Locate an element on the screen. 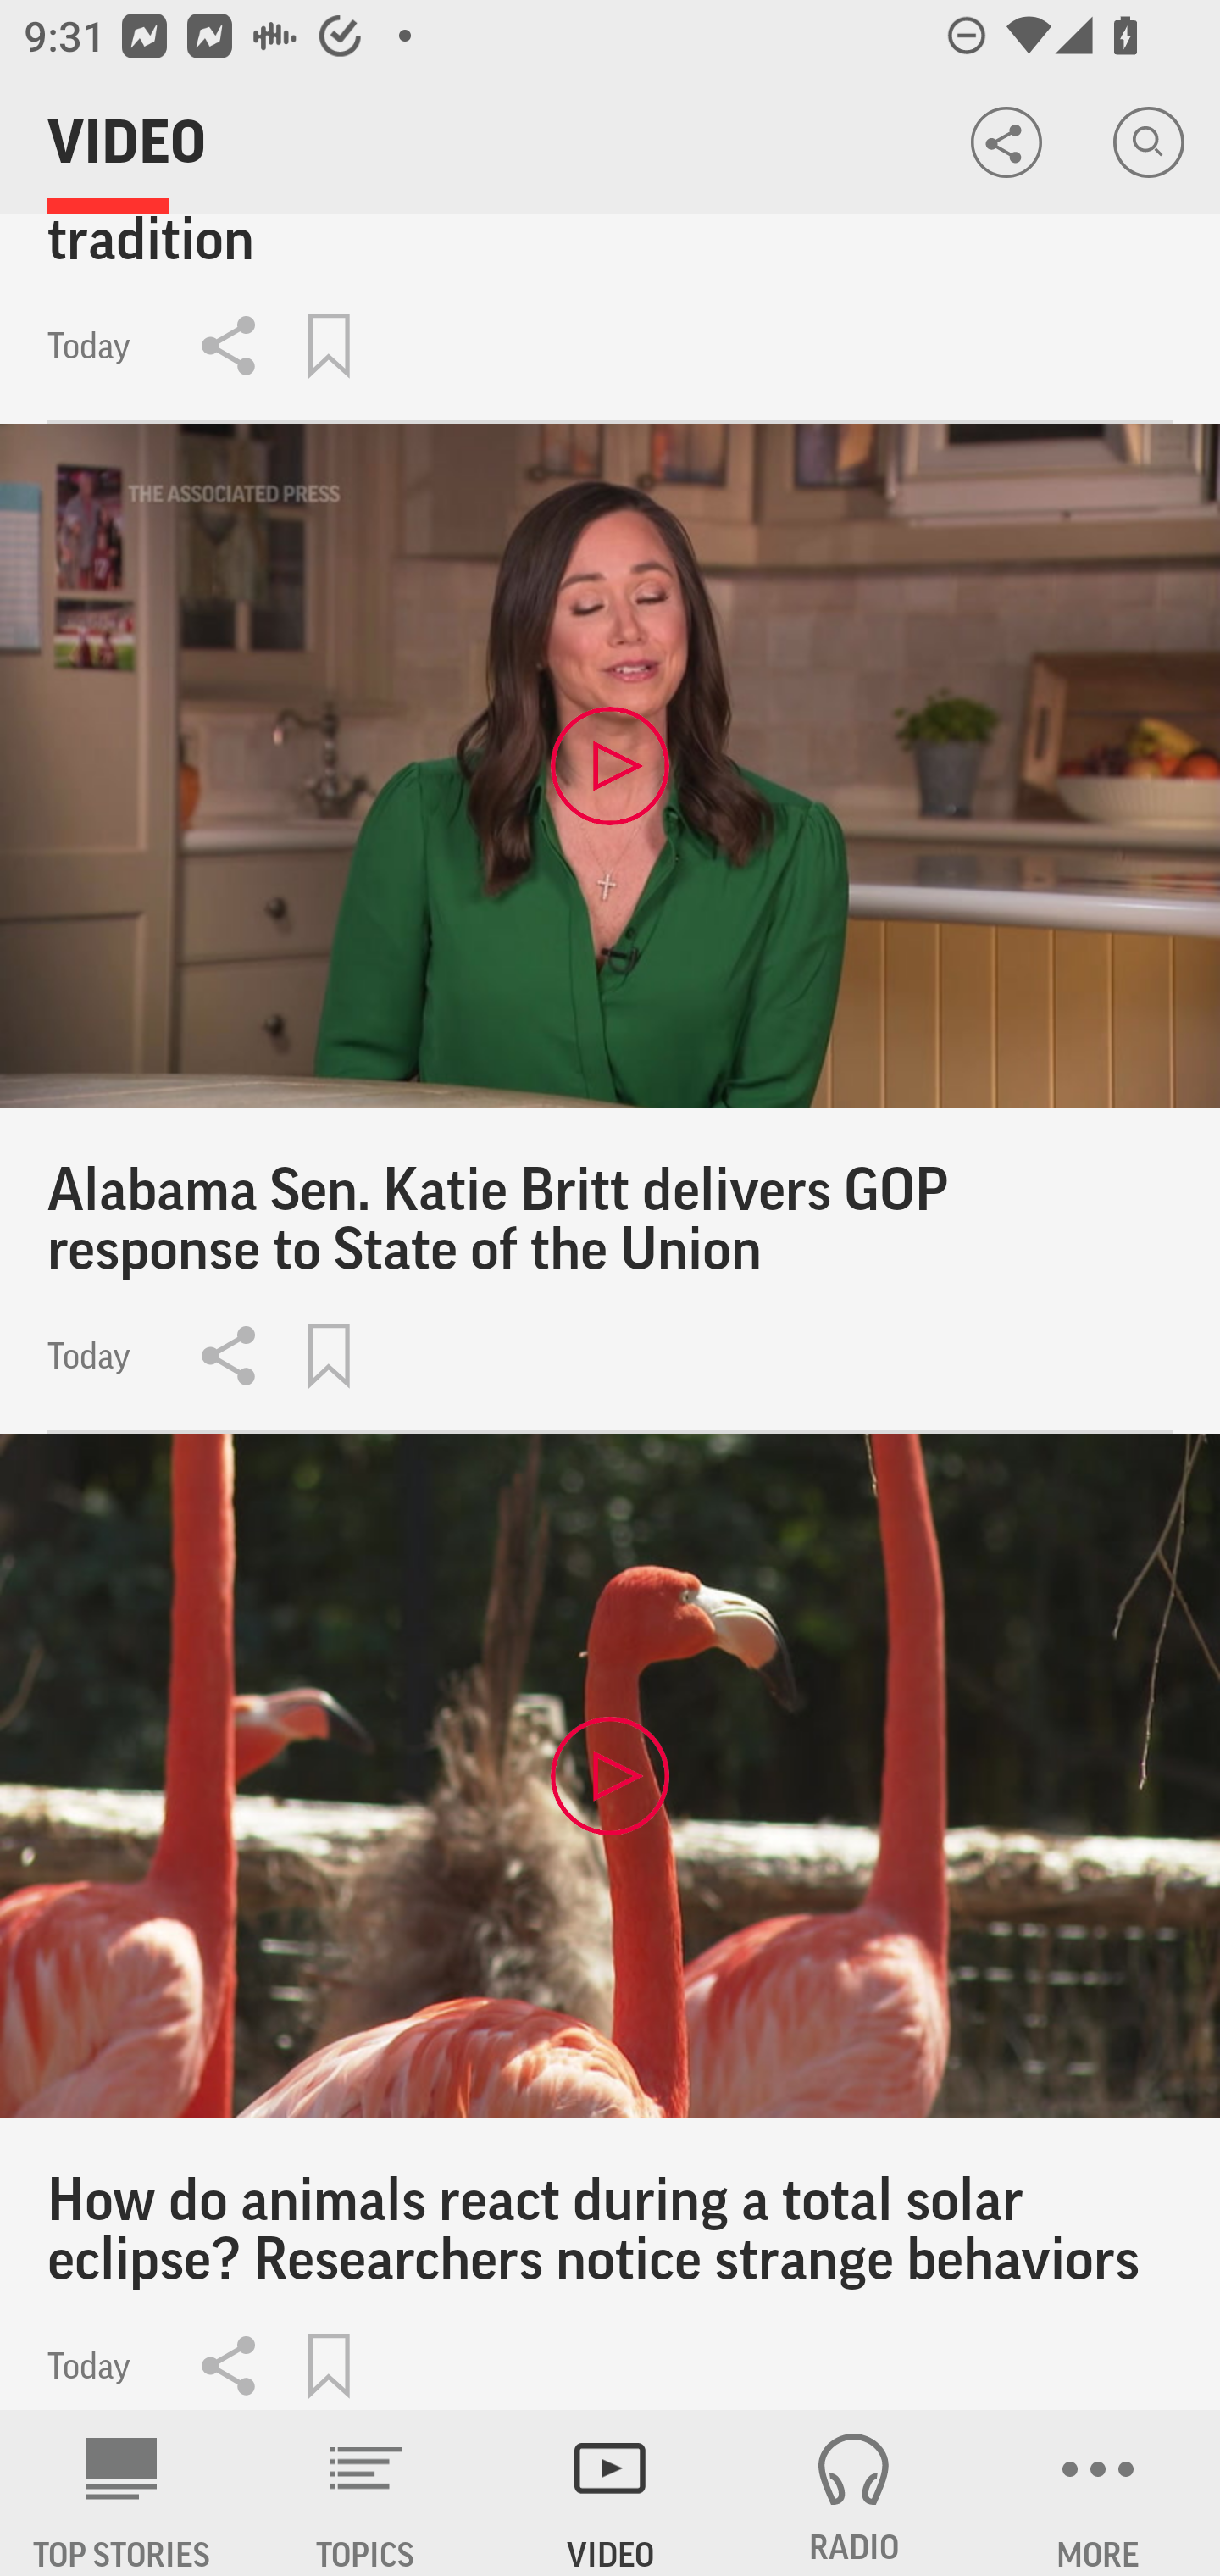 Image resolution: width=1220 pixels, height=2576 pixels. MORE is located at coordinates (1098, 2493).